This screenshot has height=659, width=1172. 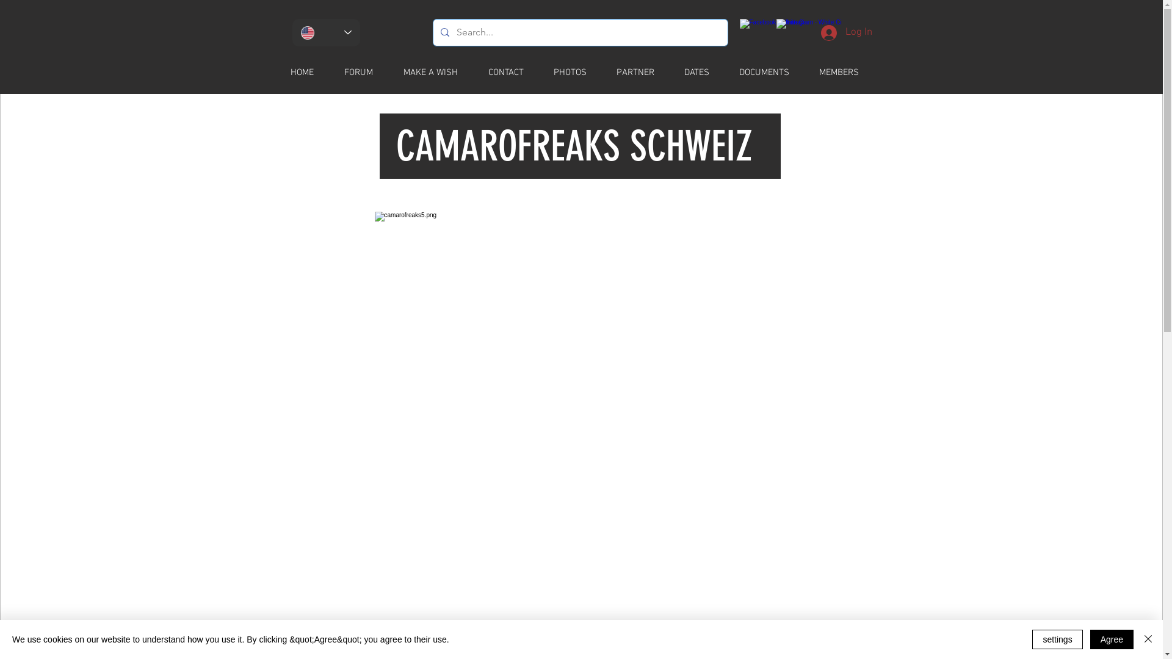 I want to click on PARTNER, so click(x=642, y=73).